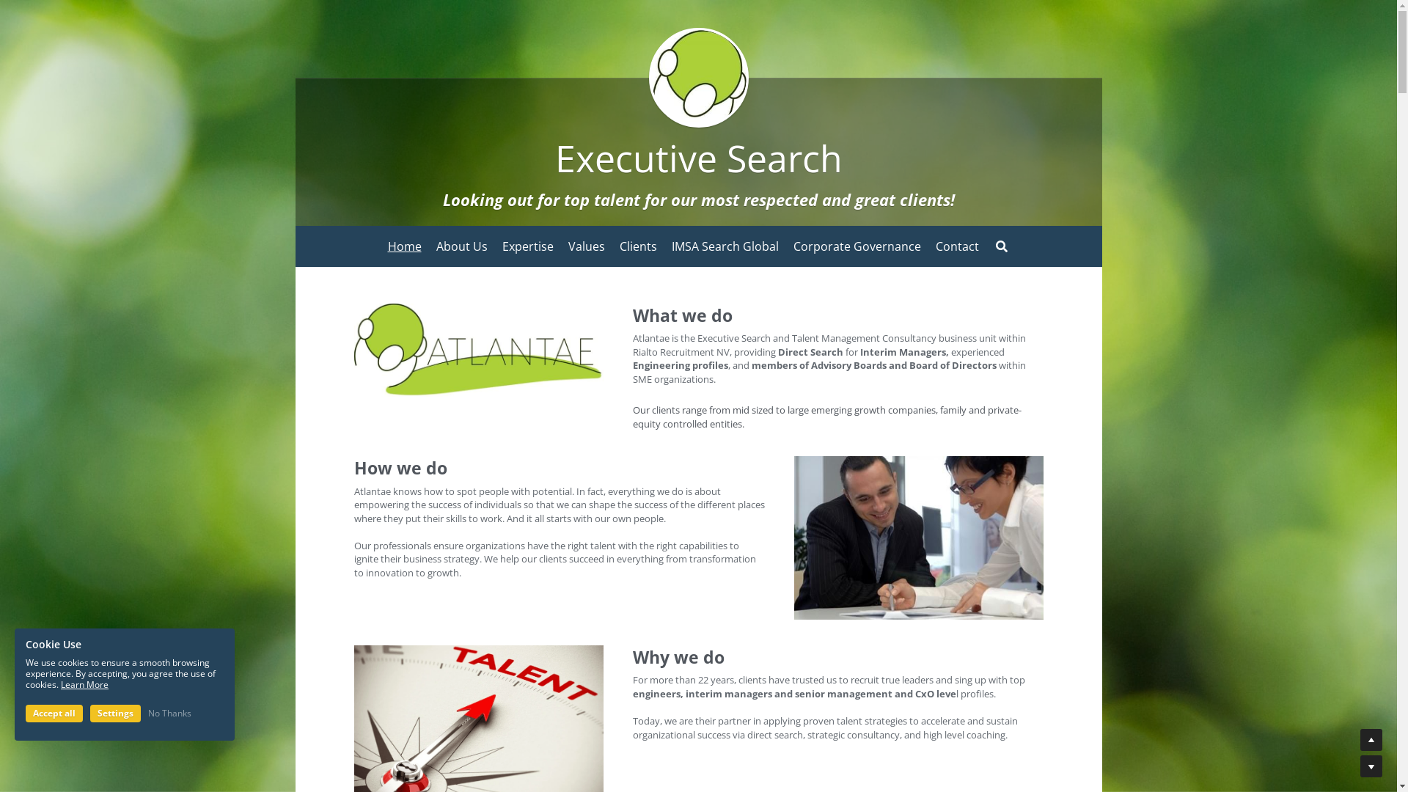  Describe the element at coordinates (857, 246) in the screenshot. I see `Corporate Governance` at that location.